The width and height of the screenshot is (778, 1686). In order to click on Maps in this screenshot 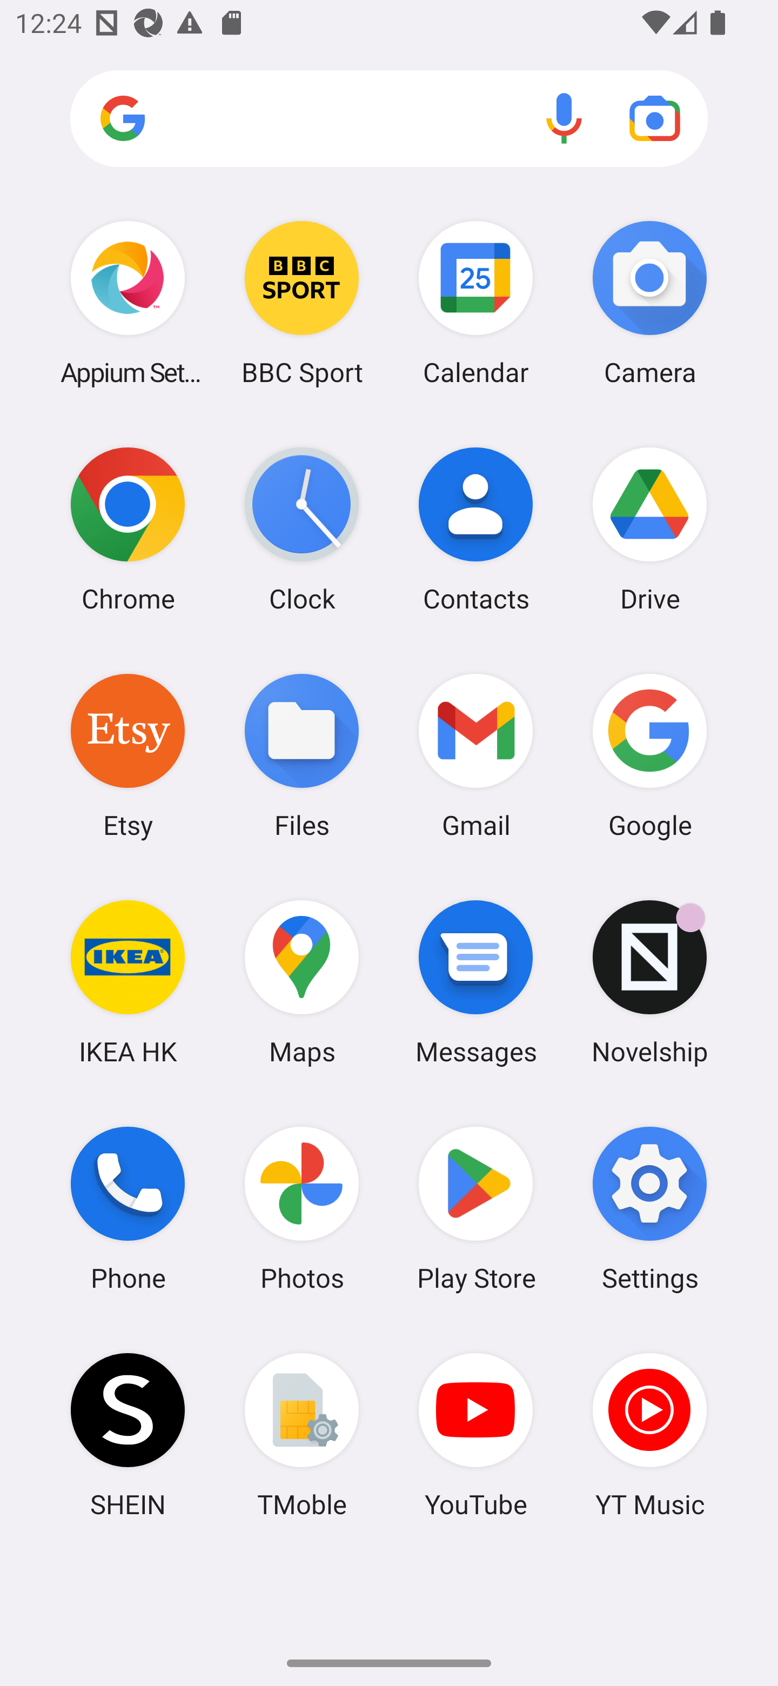, I will do `click(301, 982)`.